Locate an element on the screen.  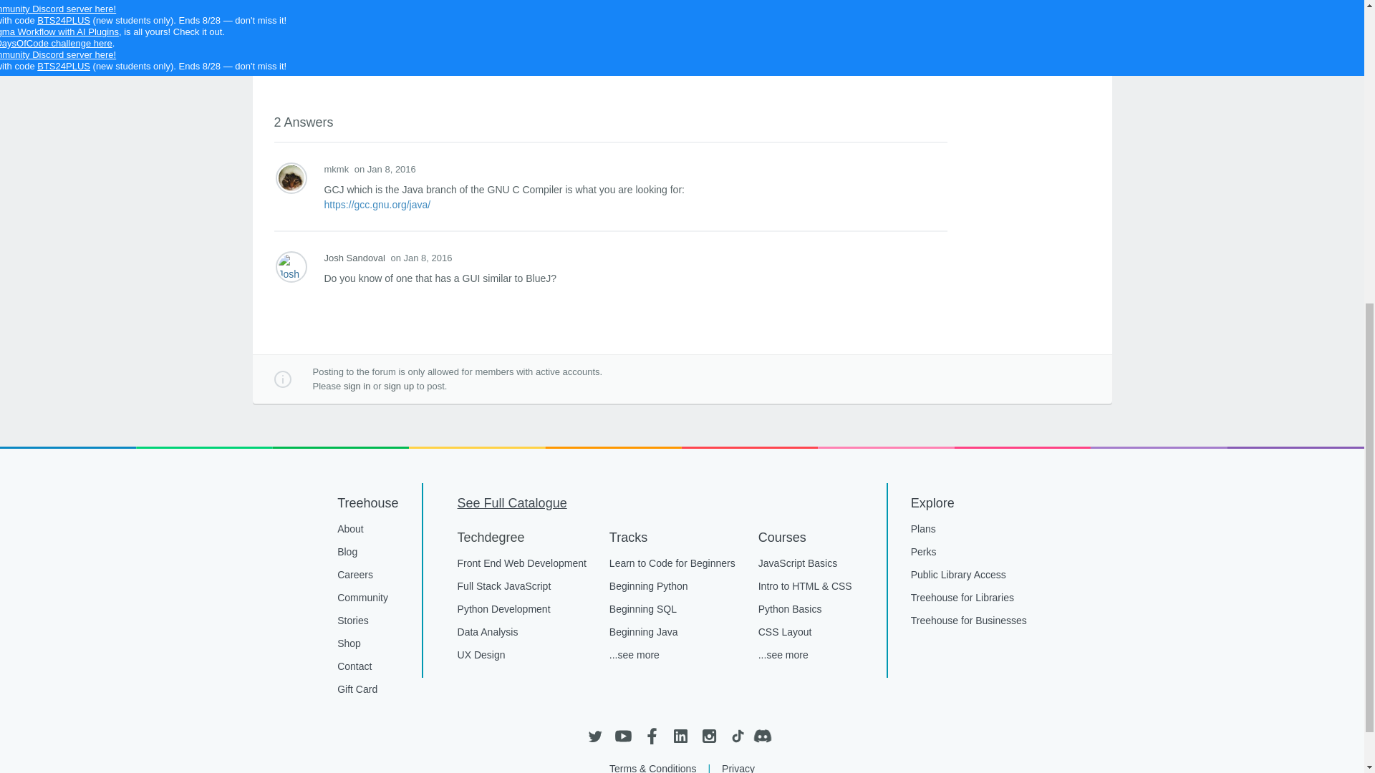
Facebook is located at coordinates (652, 736).